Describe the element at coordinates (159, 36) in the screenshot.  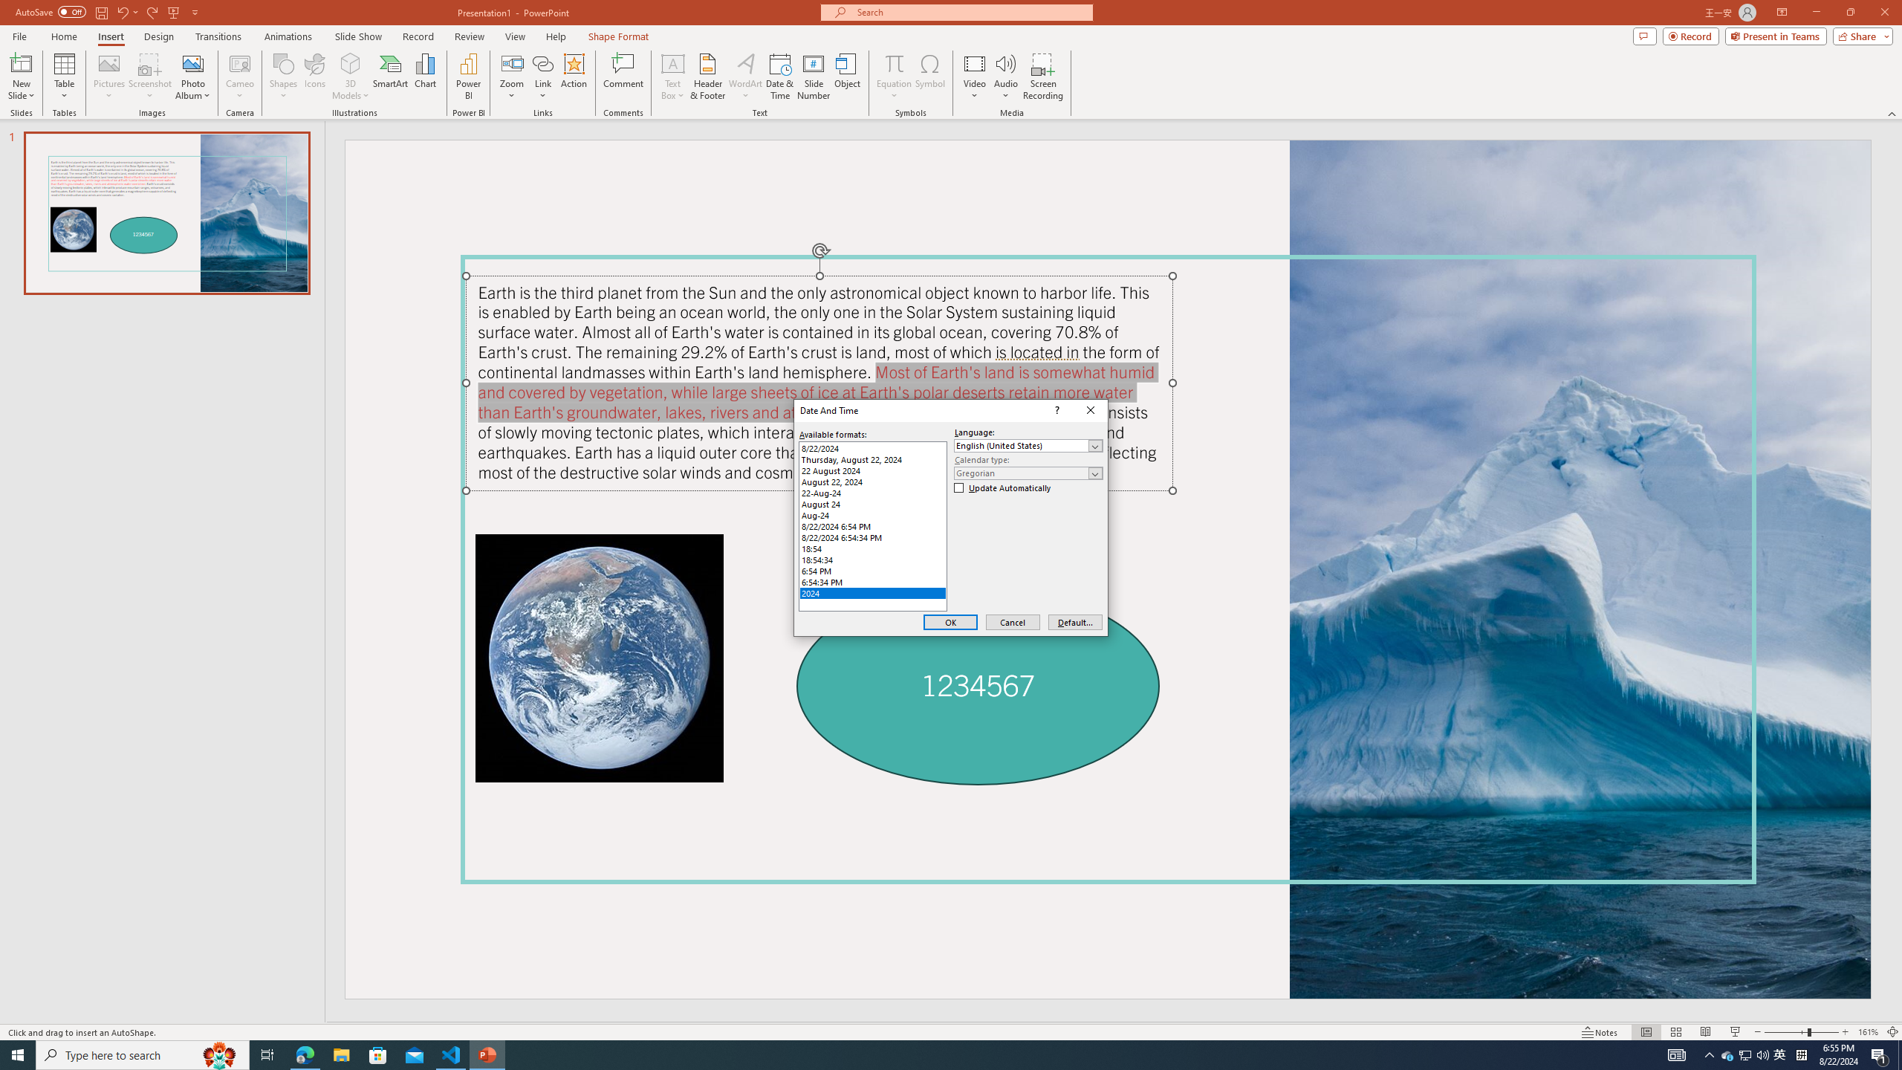
I see `Design` at that location.